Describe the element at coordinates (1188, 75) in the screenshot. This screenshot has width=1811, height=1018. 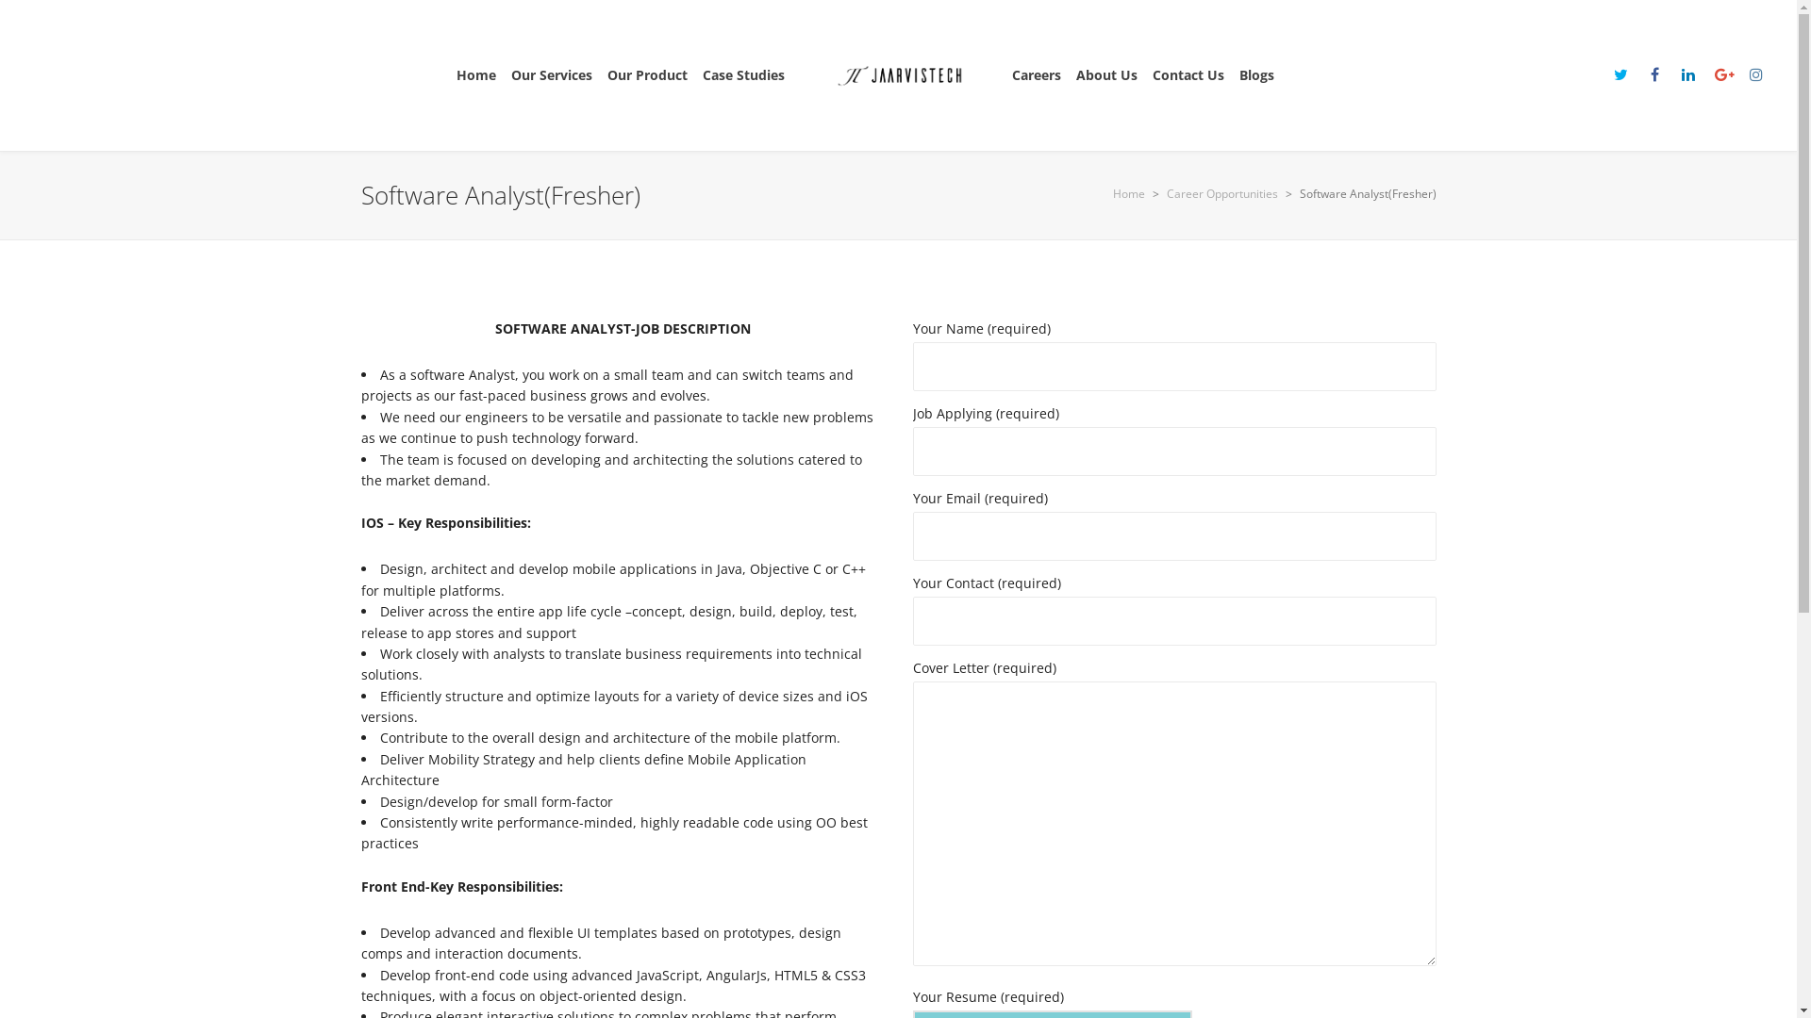
I see `Contact Us` at that location.